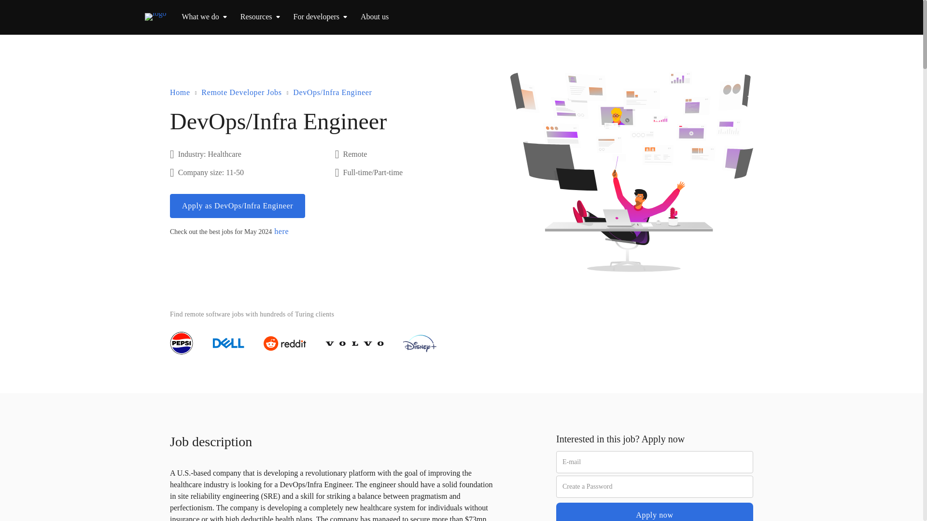  I want to click on Remote Developer Jobs, so click(241, 93).